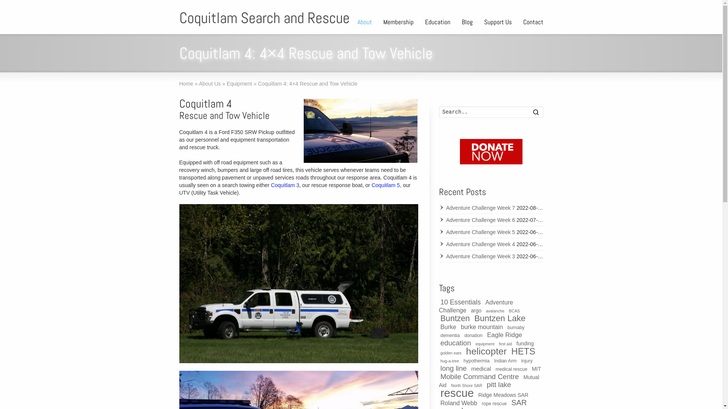  What do you see at coordinates (477, 256) in the screenshot?
I see `Adventure Challenge Week 3` at bounding box center [477, 256].